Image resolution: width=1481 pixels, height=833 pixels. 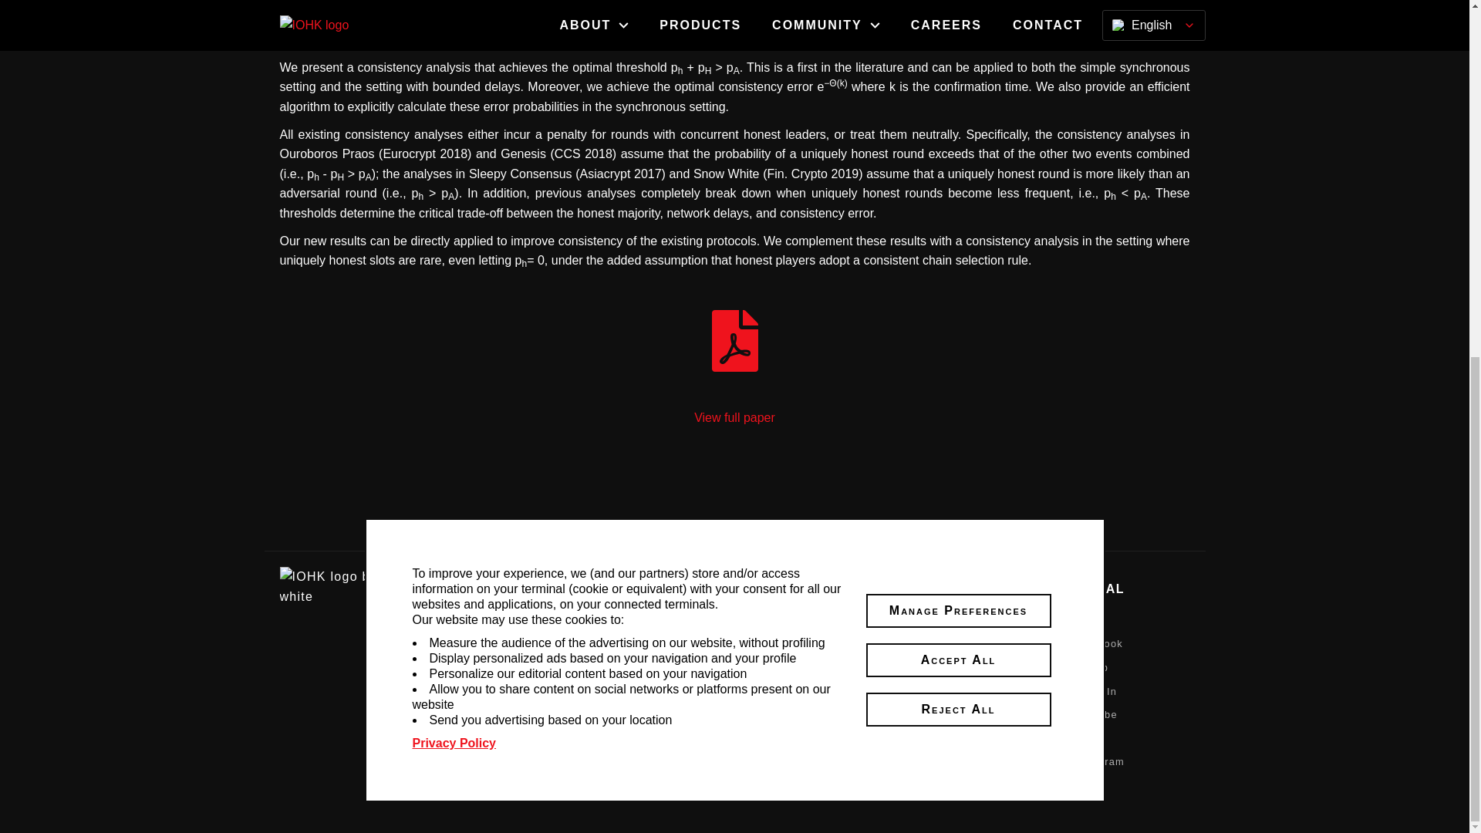 I want to click on Cardano, so click(x=591, y=620).